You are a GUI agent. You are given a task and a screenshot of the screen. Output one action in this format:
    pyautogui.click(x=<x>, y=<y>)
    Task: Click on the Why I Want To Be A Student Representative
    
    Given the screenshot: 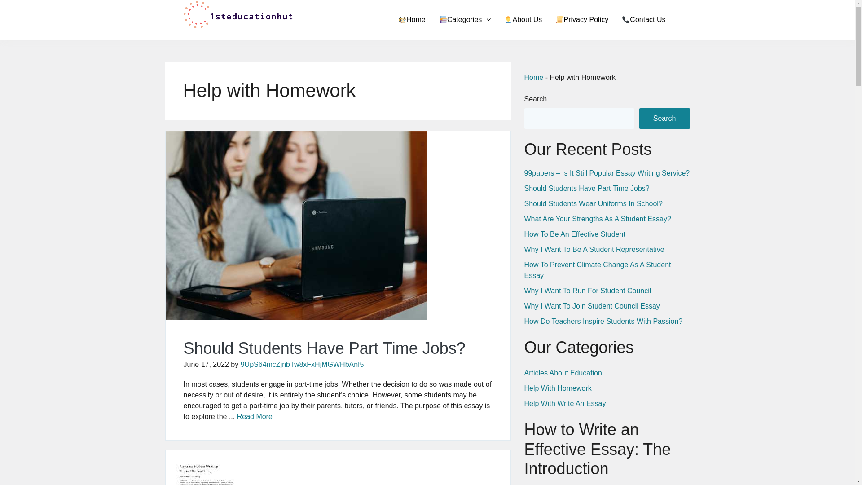 What is the action you would take?
    pyautogui.click(x=594, y=250)
    